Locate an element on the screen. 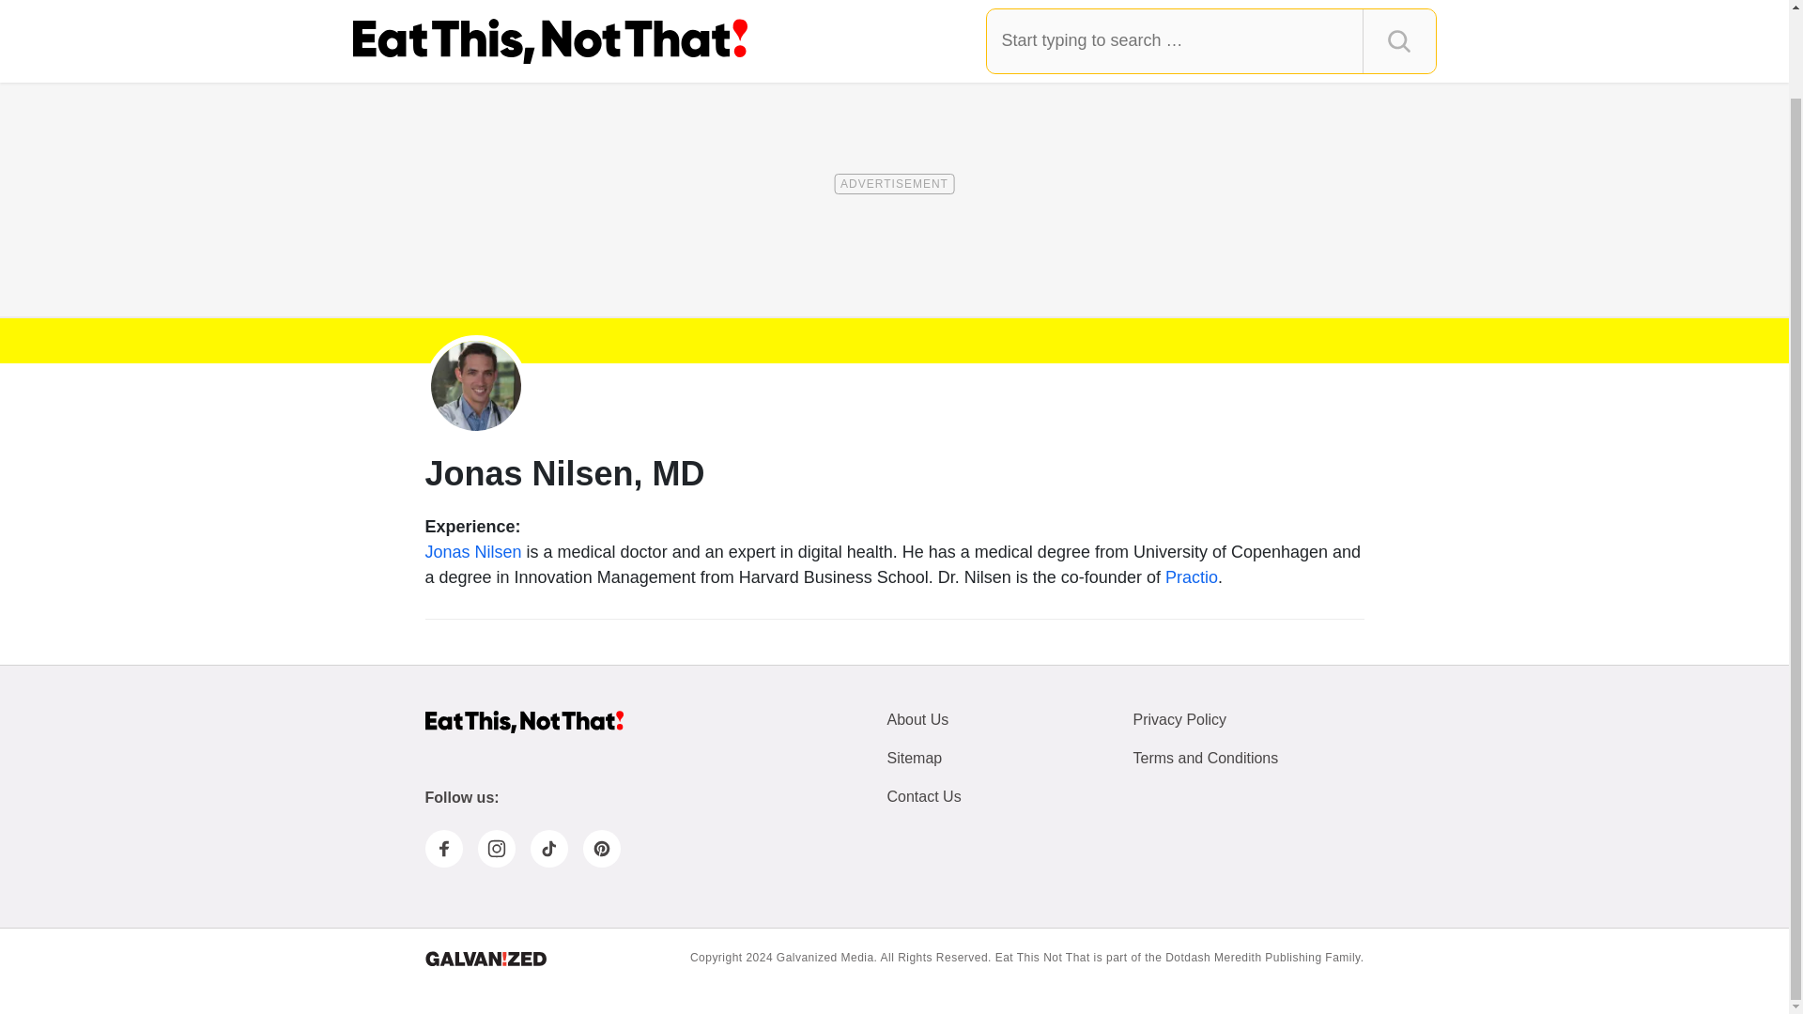 This screenshot has width=1803, height=1014. Facebook is located at coordinates (390, 262).